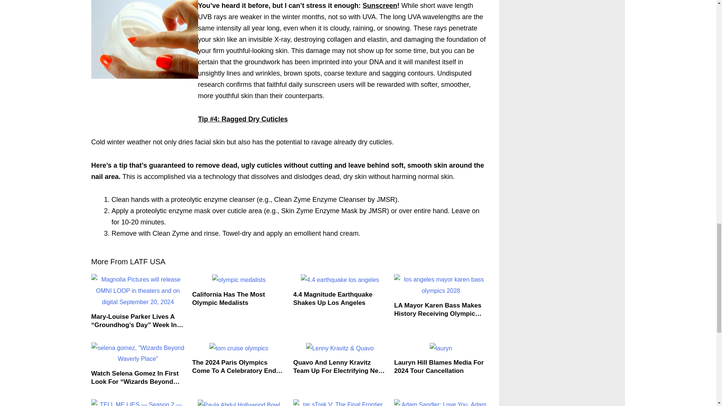 The image size is (722, 406). Describe the element at coordinates (340, 280) in the screenshot. I see `4.4 earthquake los angeles` at that location.